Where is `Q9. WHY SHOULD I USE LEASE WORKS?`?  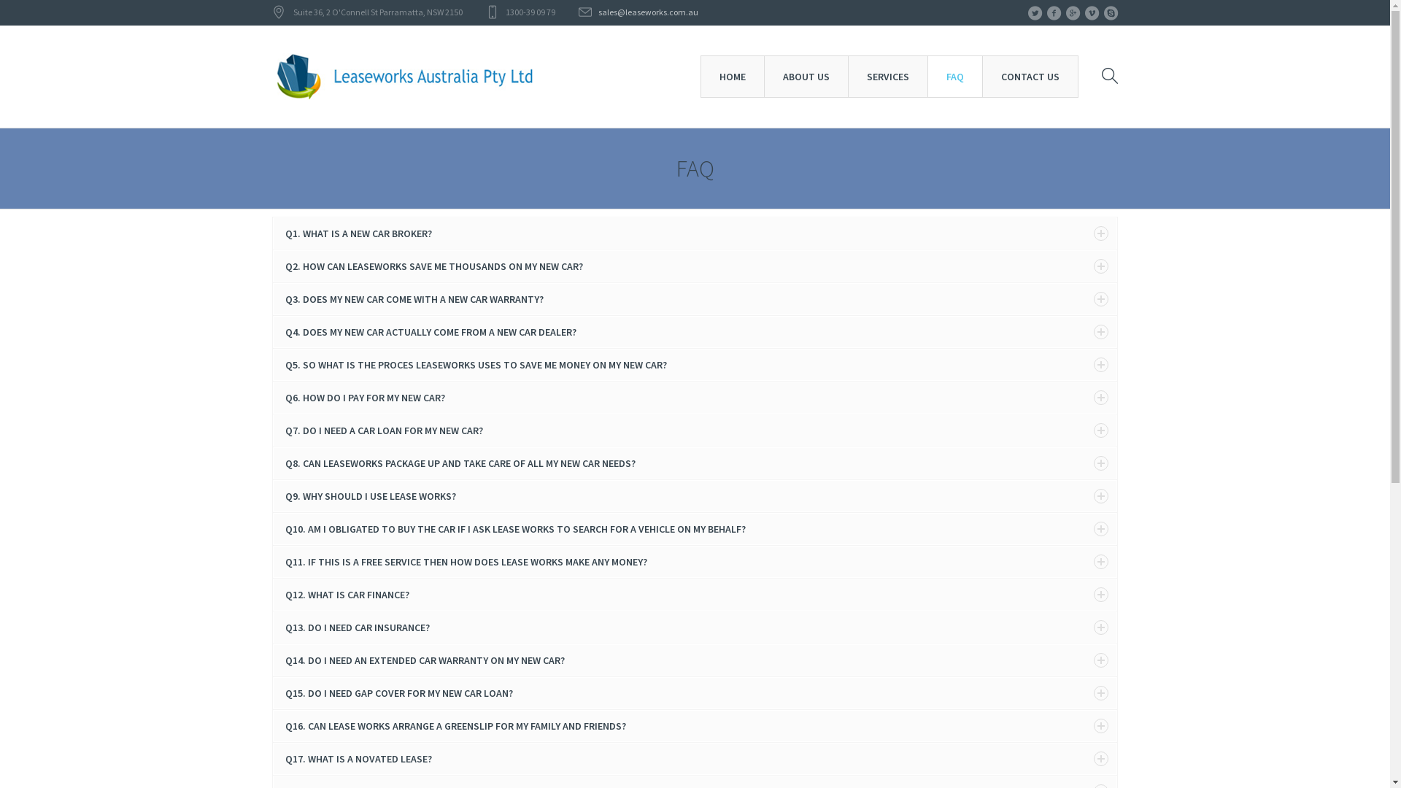
Q9. WHY SHOULD I USE LEASE WORKS? is located at coordinates (695, 496).